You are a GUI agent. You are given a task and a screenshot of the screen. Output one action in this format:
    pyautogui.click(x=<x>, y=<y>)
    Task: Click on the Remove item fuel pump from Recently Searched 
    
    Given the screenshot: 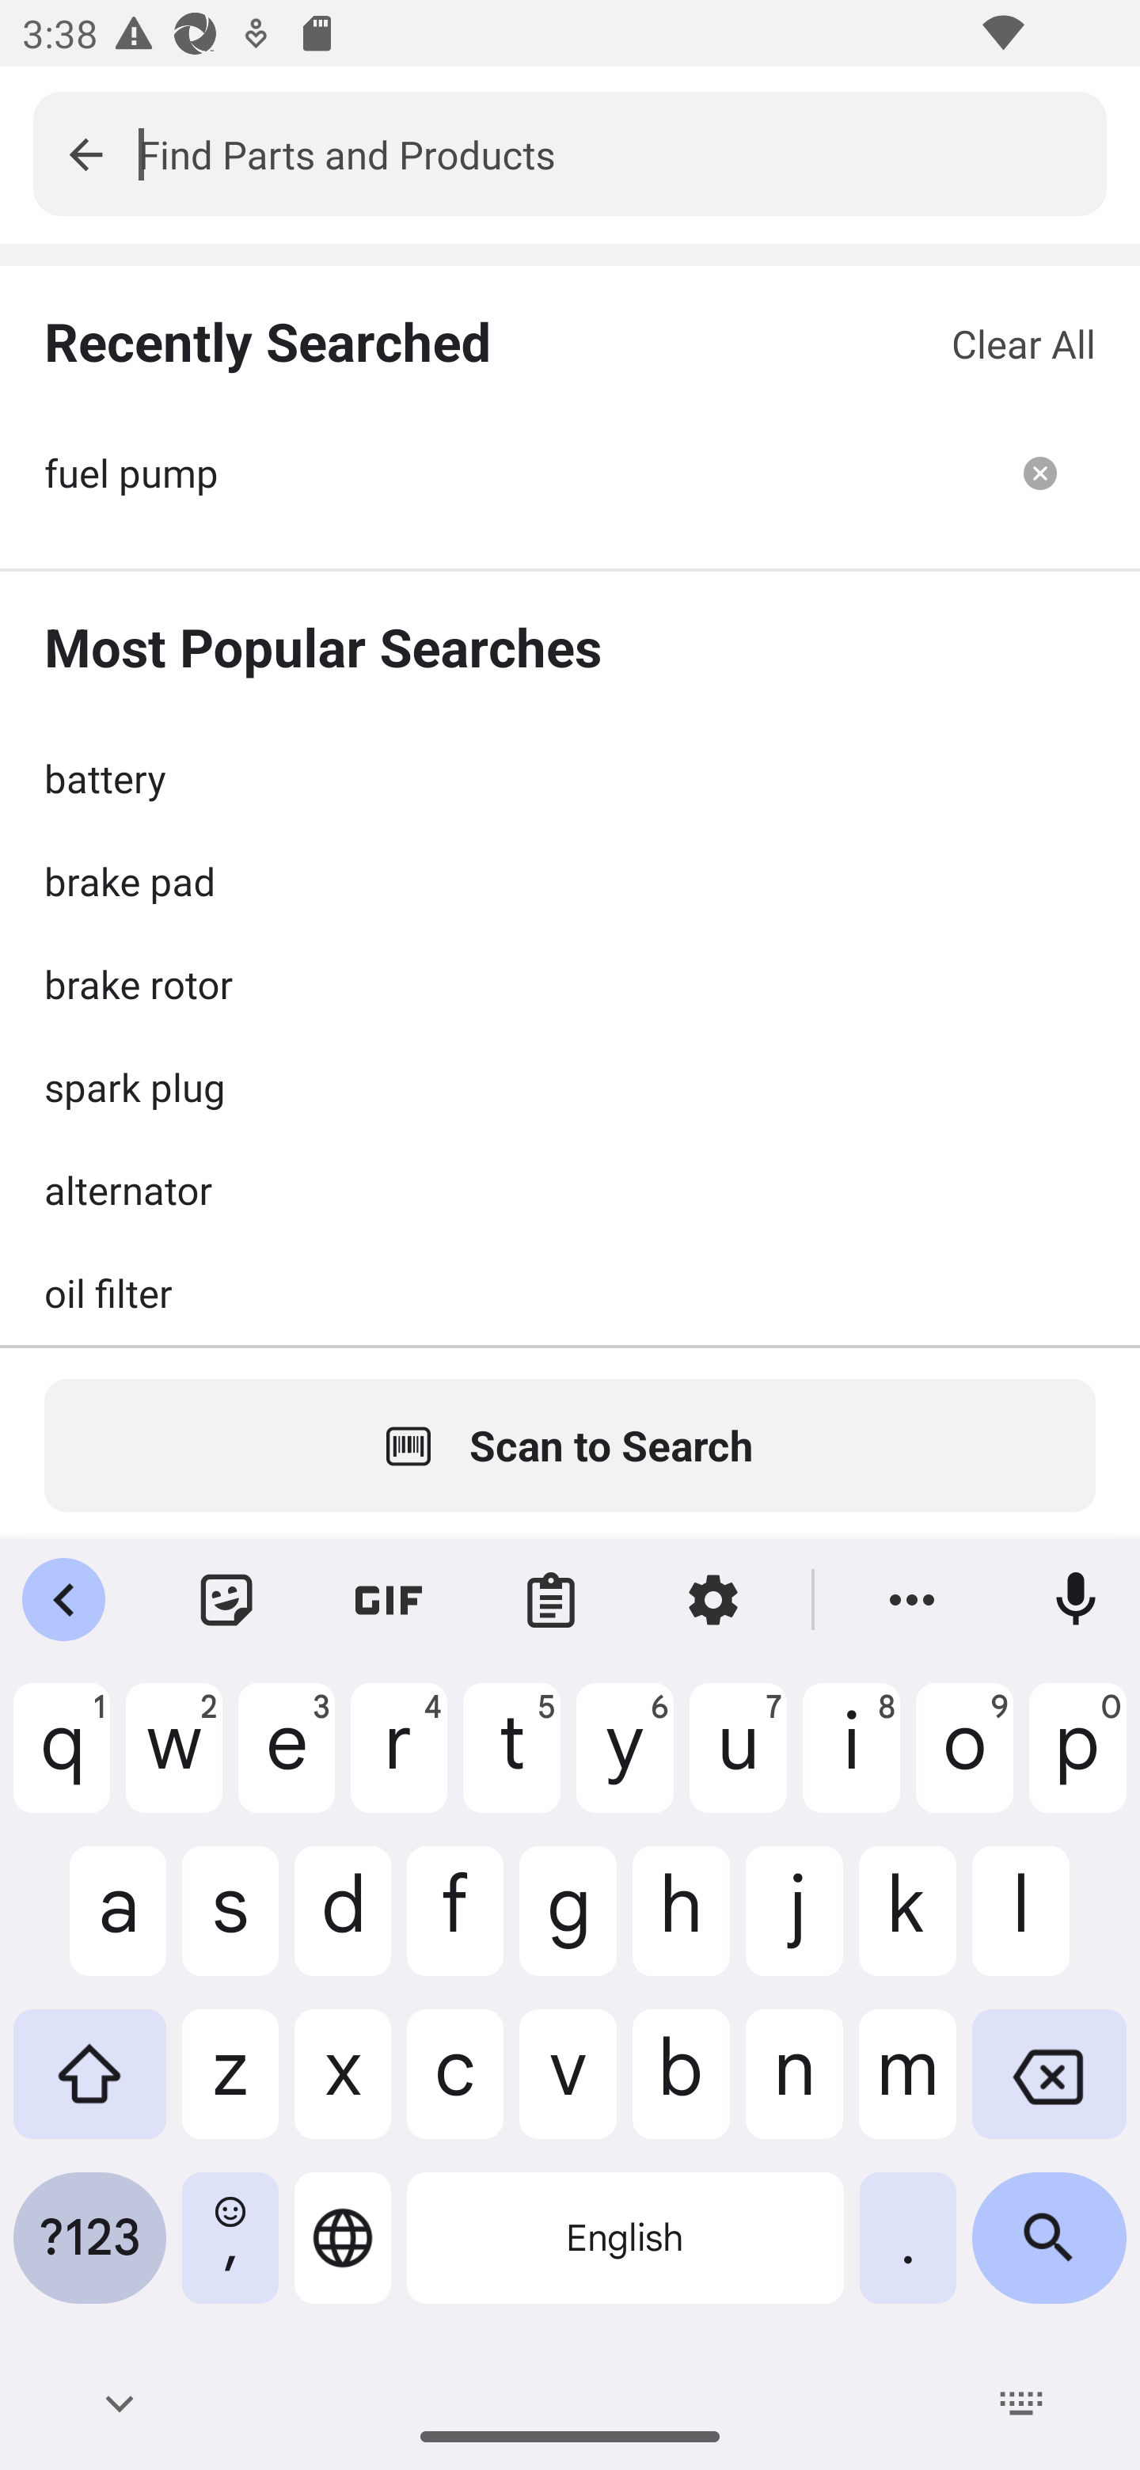 What is the action you would take?
    pyautogui.click(x=1040, y=473)
    